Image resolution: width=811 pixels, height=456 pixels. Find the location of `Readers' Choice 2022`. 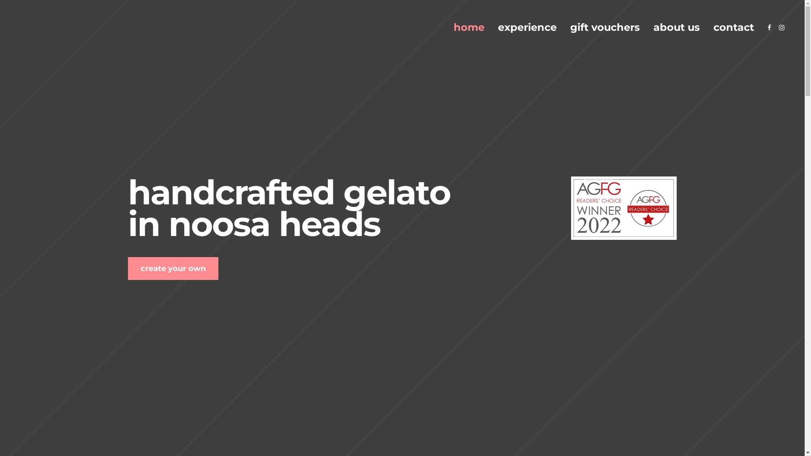

Readers' Choice 2022 is located at coordinates (624, 236).